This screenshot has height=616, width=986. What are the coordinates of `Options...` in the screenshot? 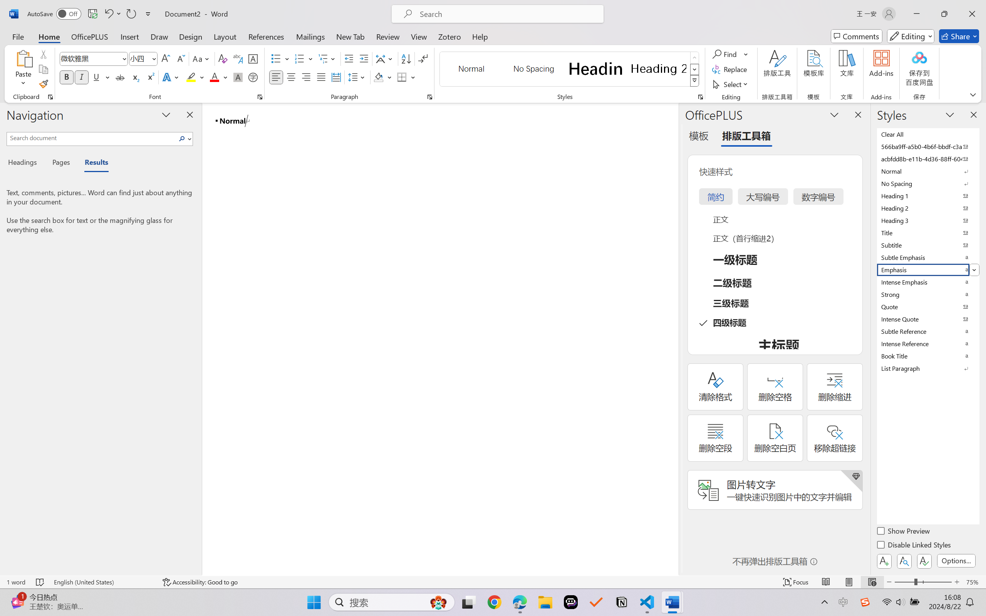 It's located at (956, 561).